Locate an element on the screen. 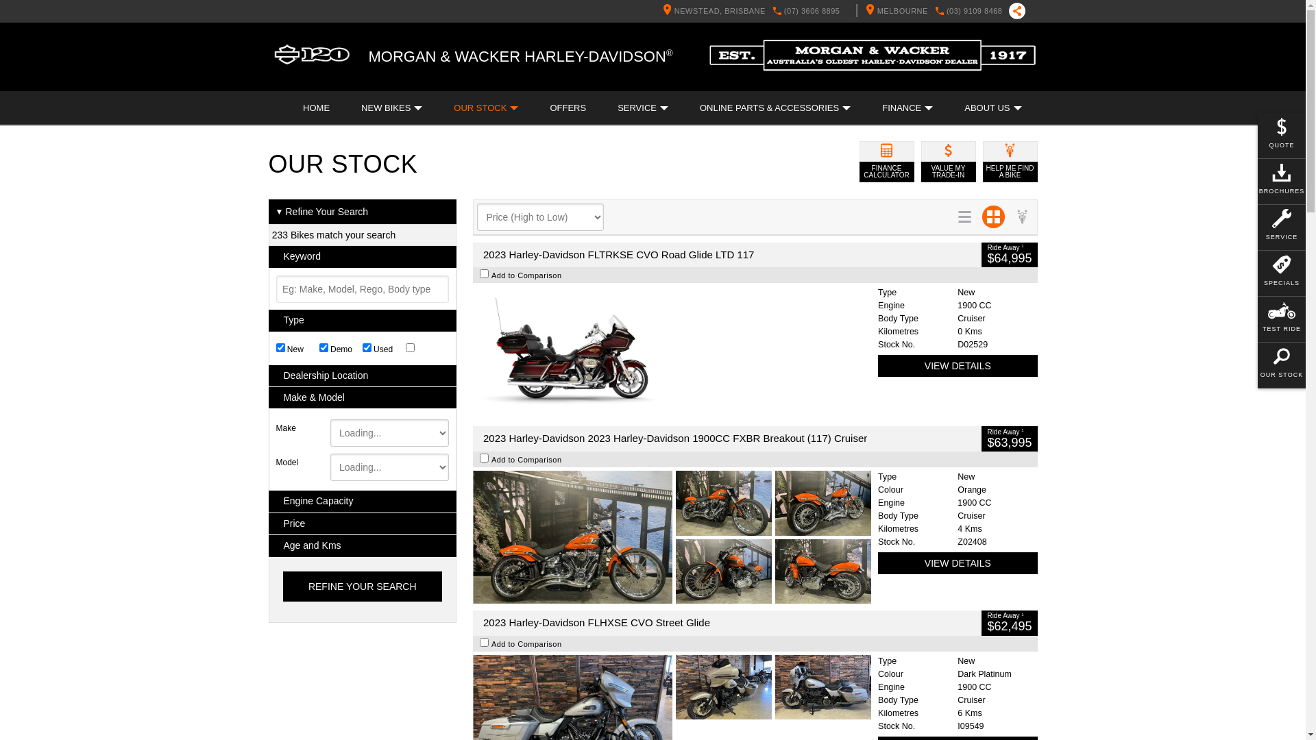  VIEW DETAILS is located at coordinates (958, 366).